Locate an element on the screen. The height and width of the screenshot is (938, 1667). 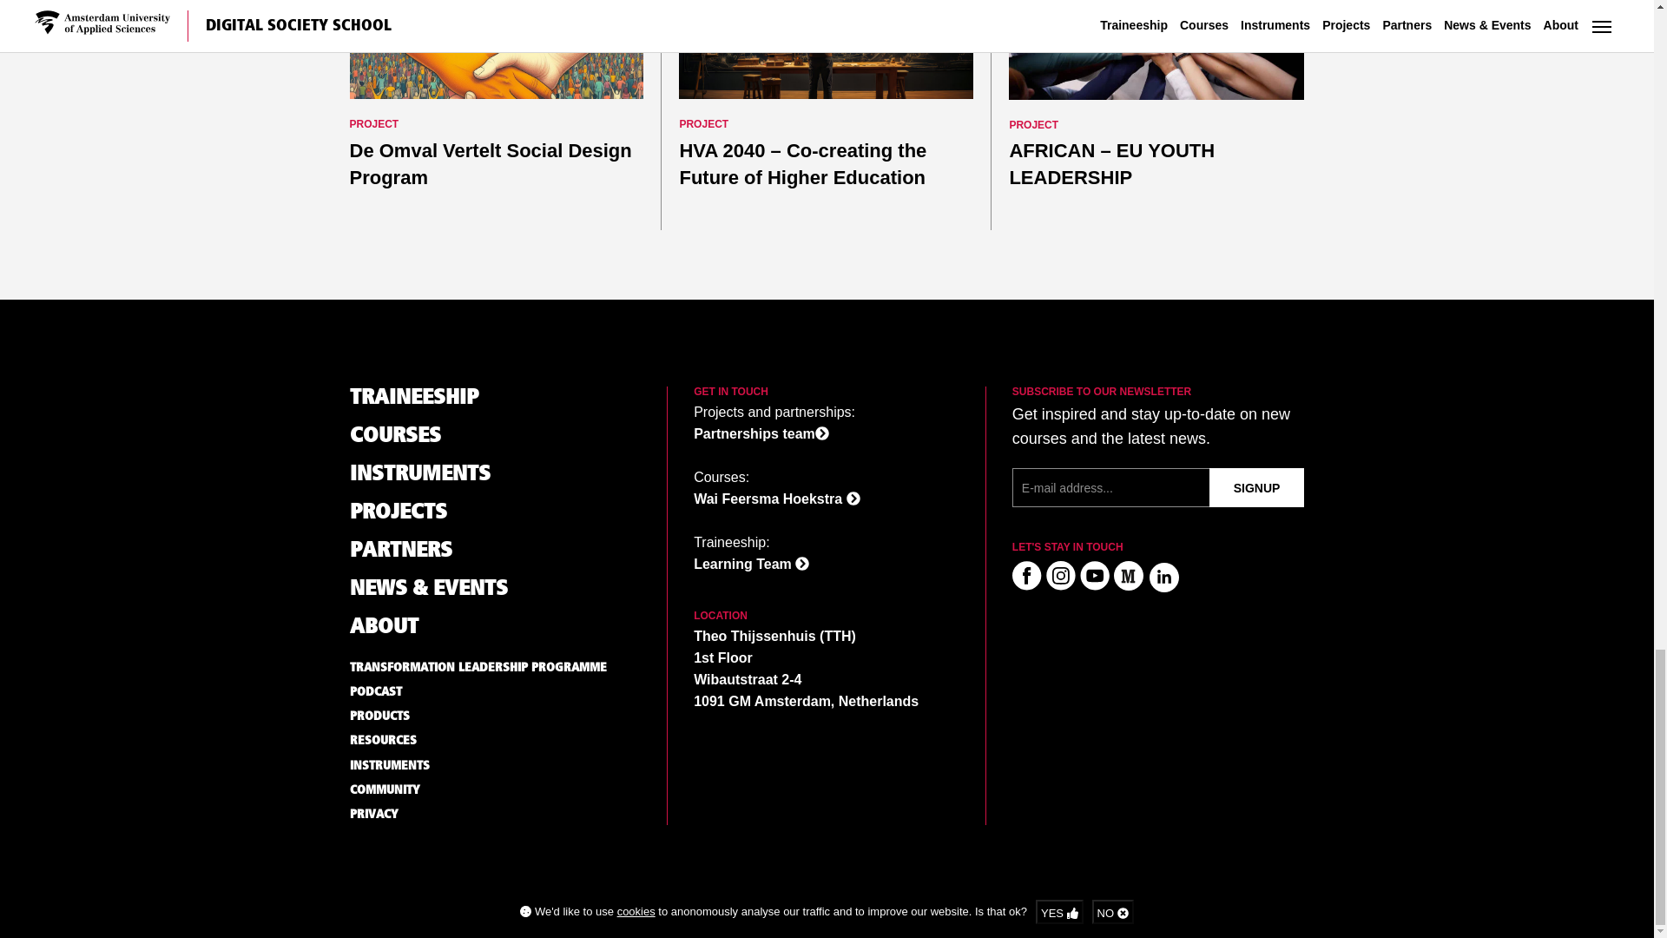
PRIVACY is located at coordinates (396, 64).